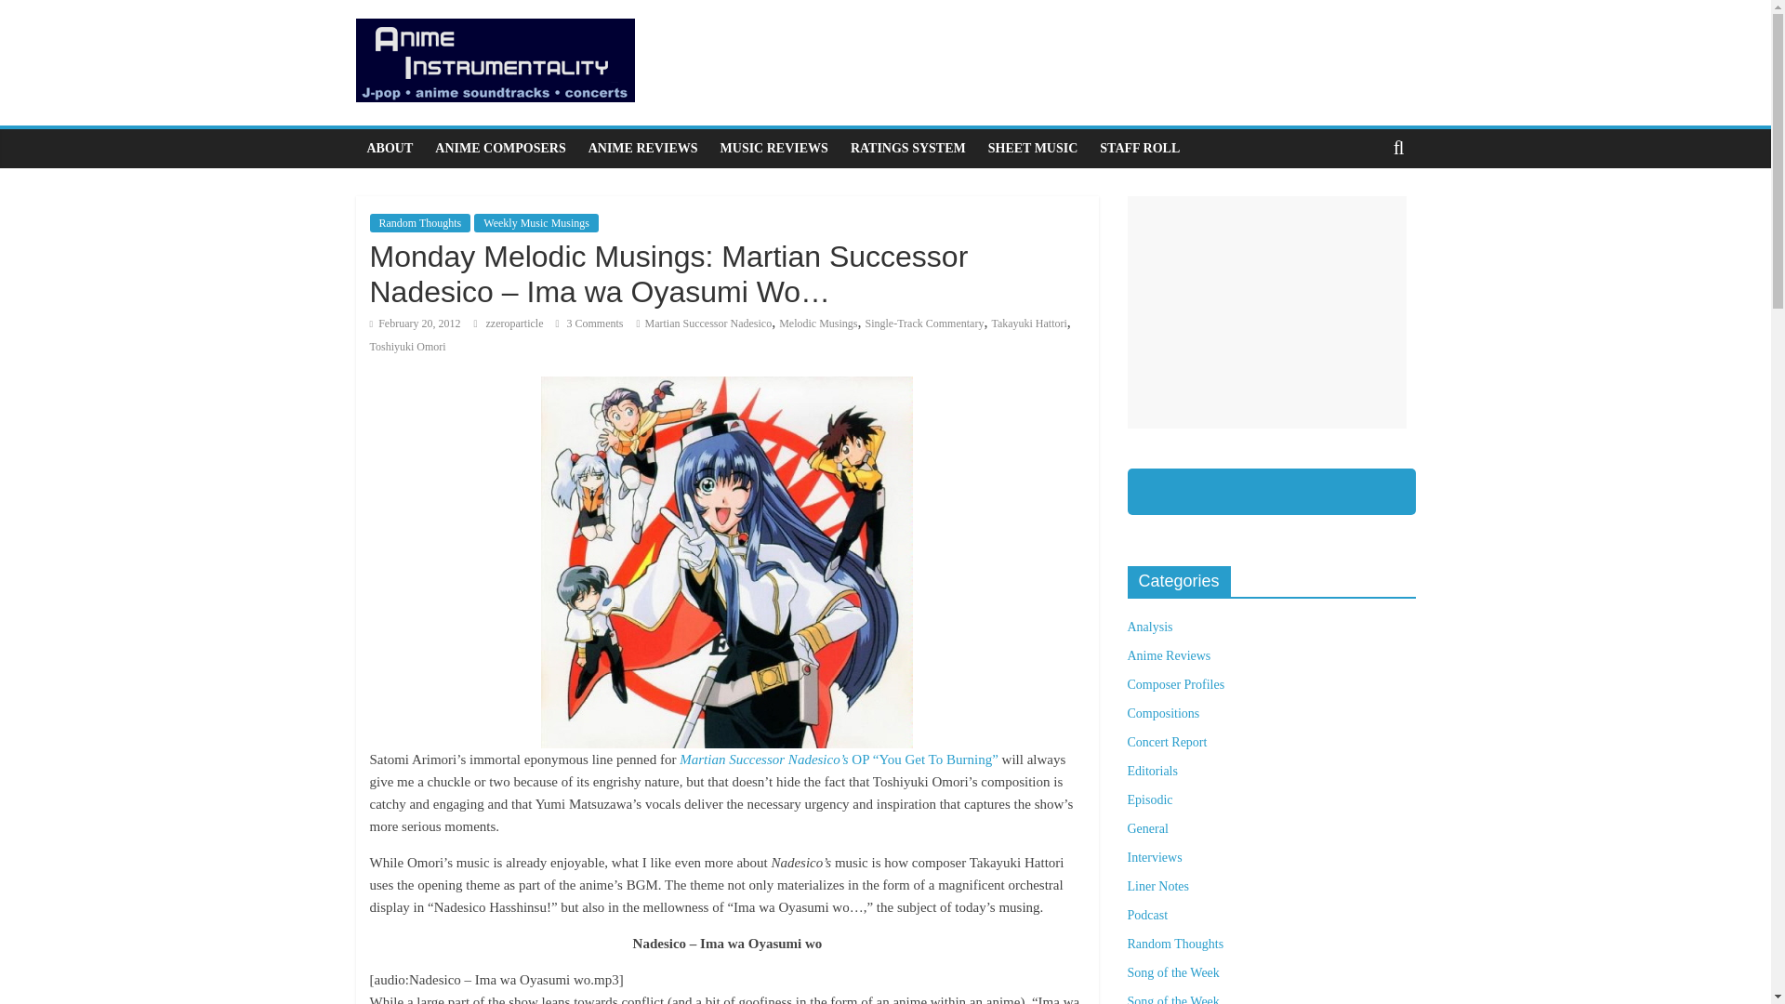 The height and width of the screenshot is (1004, 1785). Describe the element at coordinates (726, 561) in the screenshot. I see `Nadesico Soundtrack` at that location.